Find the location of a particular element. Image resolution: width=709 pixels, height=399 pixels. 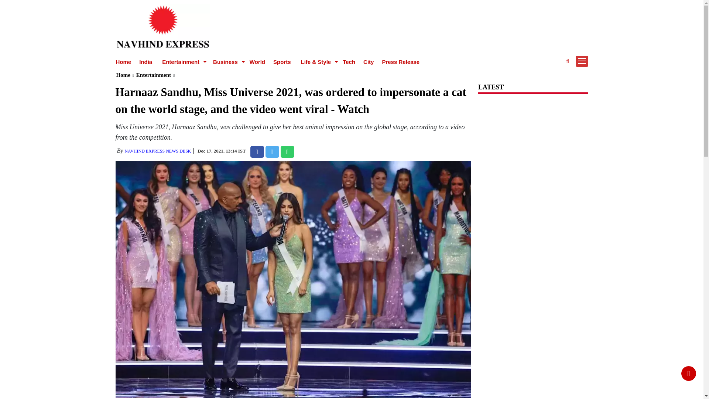

Business is located at coordinates (226, 62).